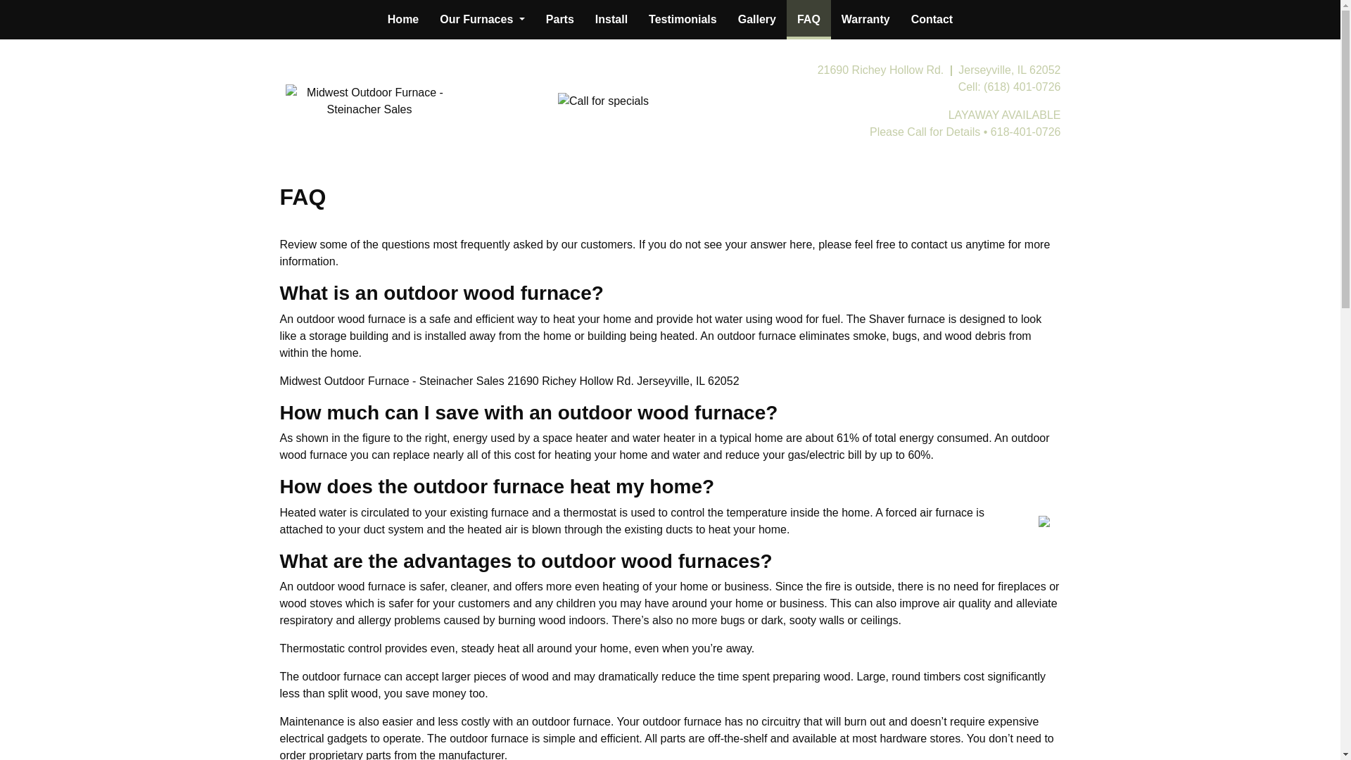  What do you see at coordinates (683, 20) in the screenshot?
I see `Testimonials` at bounding box center [683, 20].